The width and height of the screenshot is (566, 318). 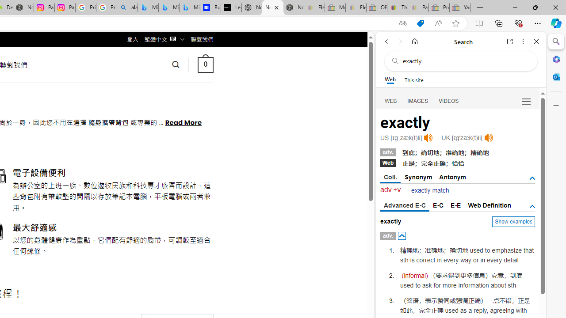 I want to click on  0 , so click(x=205, y=64).